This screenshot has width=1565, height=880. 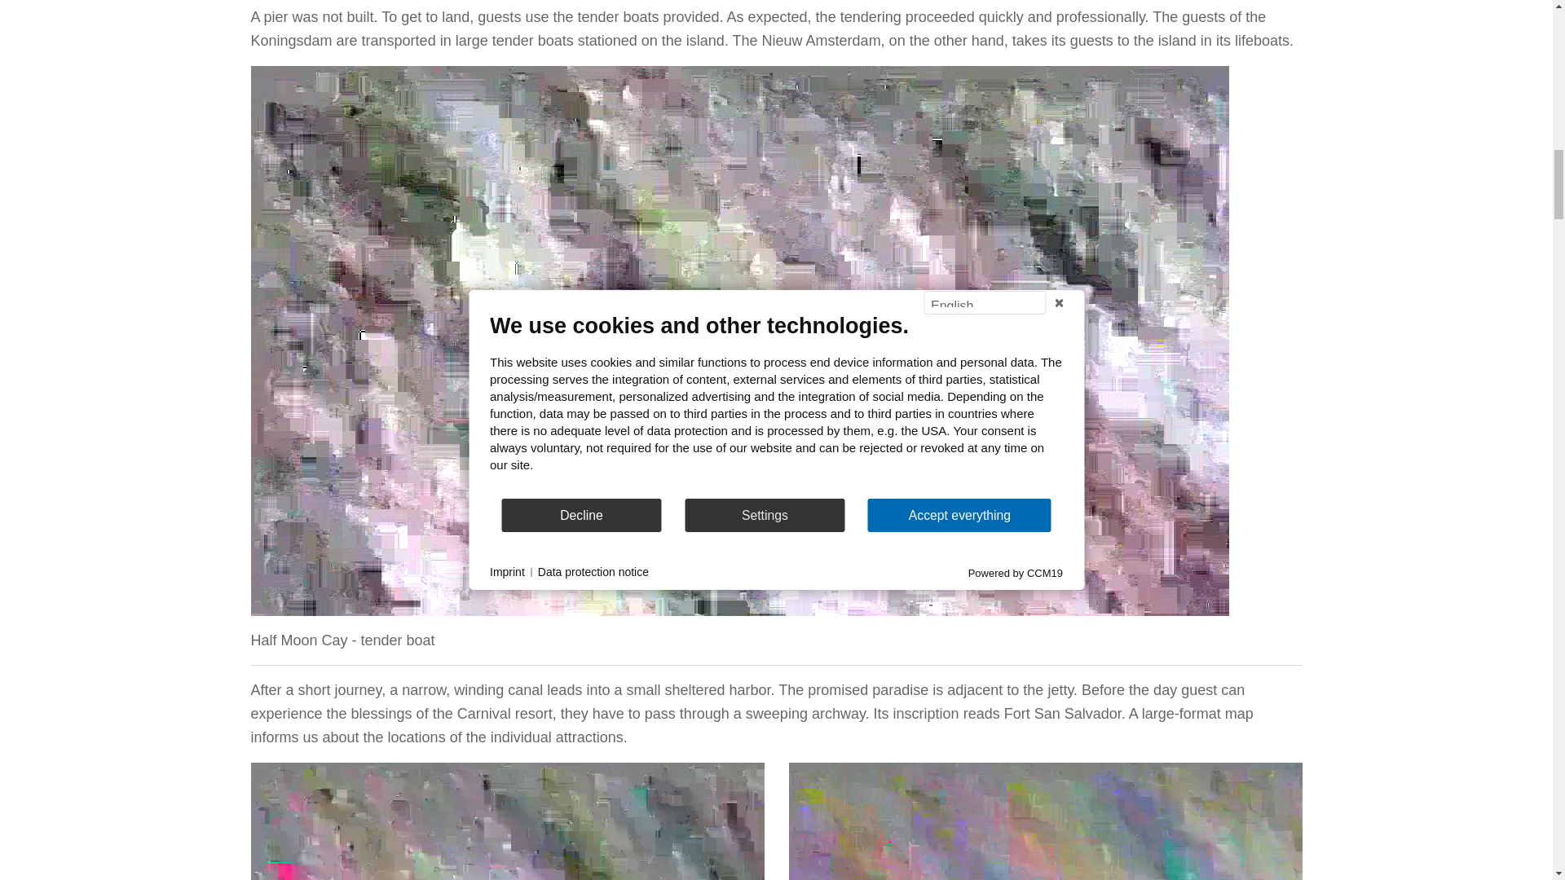 What do you see at coordinates (1045, 821) in the screenshot?
I see `Half Moon Cay - Fort San Salvador` at bounding box center [1045, 821].